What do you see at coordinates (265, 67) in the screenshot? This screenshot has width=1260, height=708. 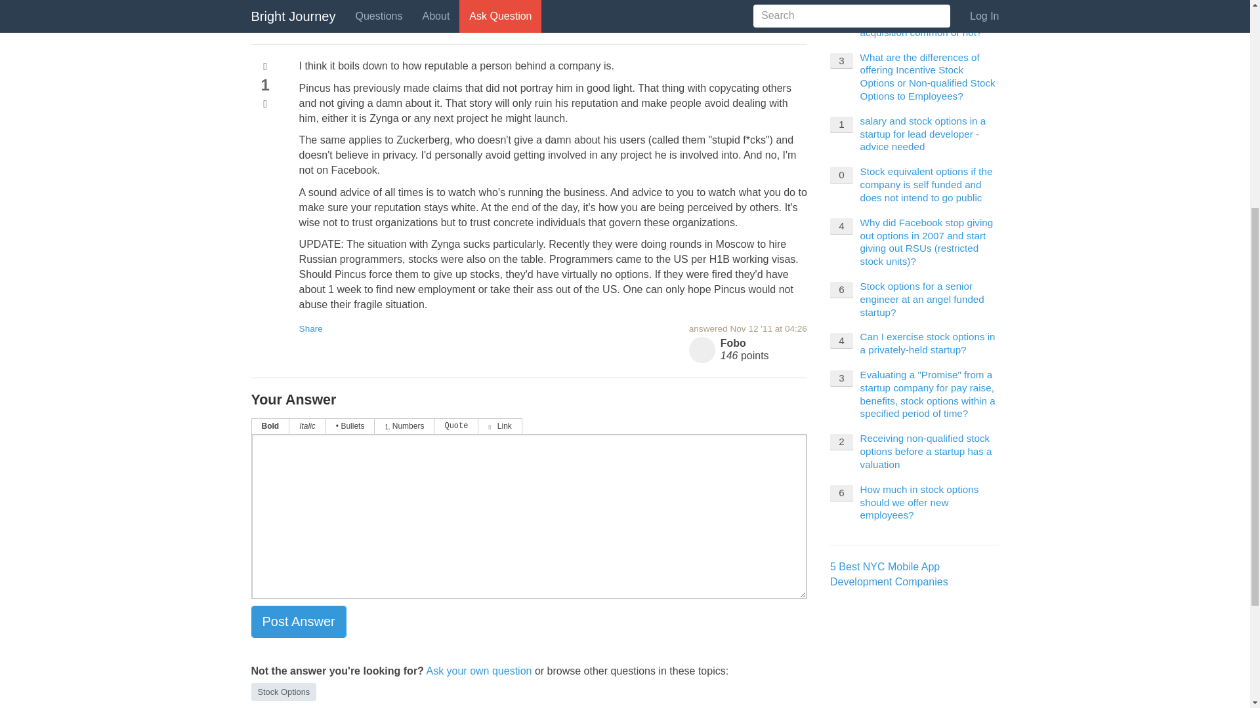 I see `You need to be logged in to vote` at bounding box center [265, 67].